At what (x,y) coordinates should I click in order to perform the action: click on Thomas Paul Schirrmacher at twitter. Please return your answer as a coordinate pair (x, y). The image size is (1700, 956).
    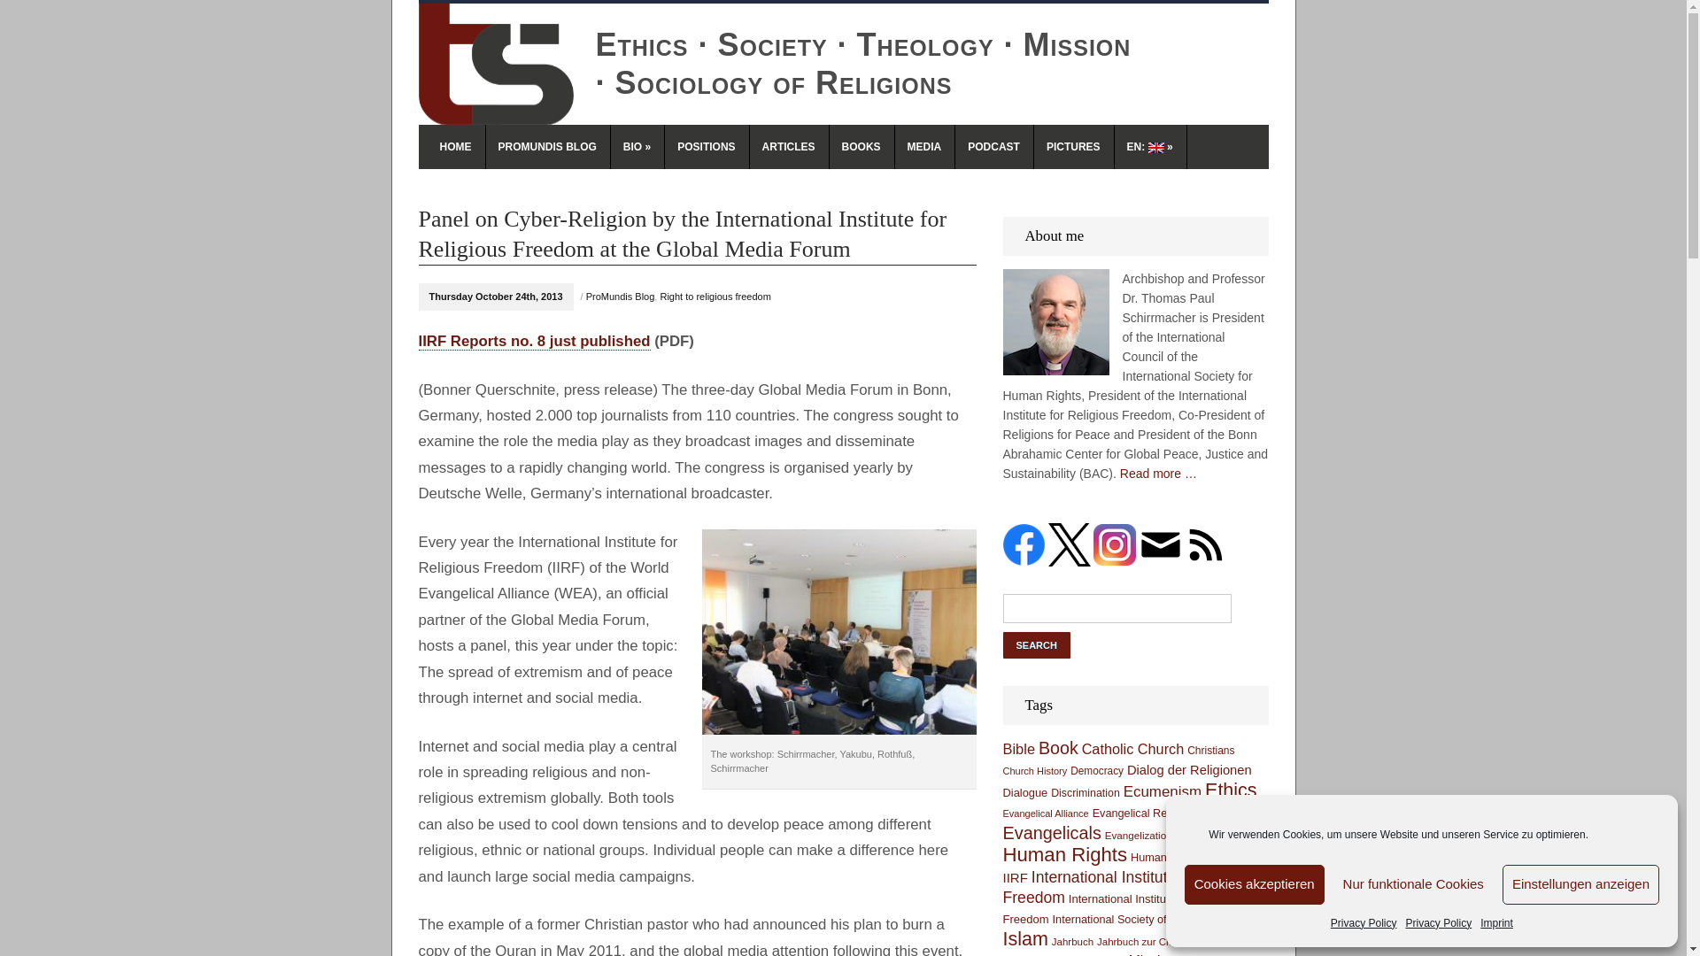
    Looking at the image, I should click on (1070, 544).